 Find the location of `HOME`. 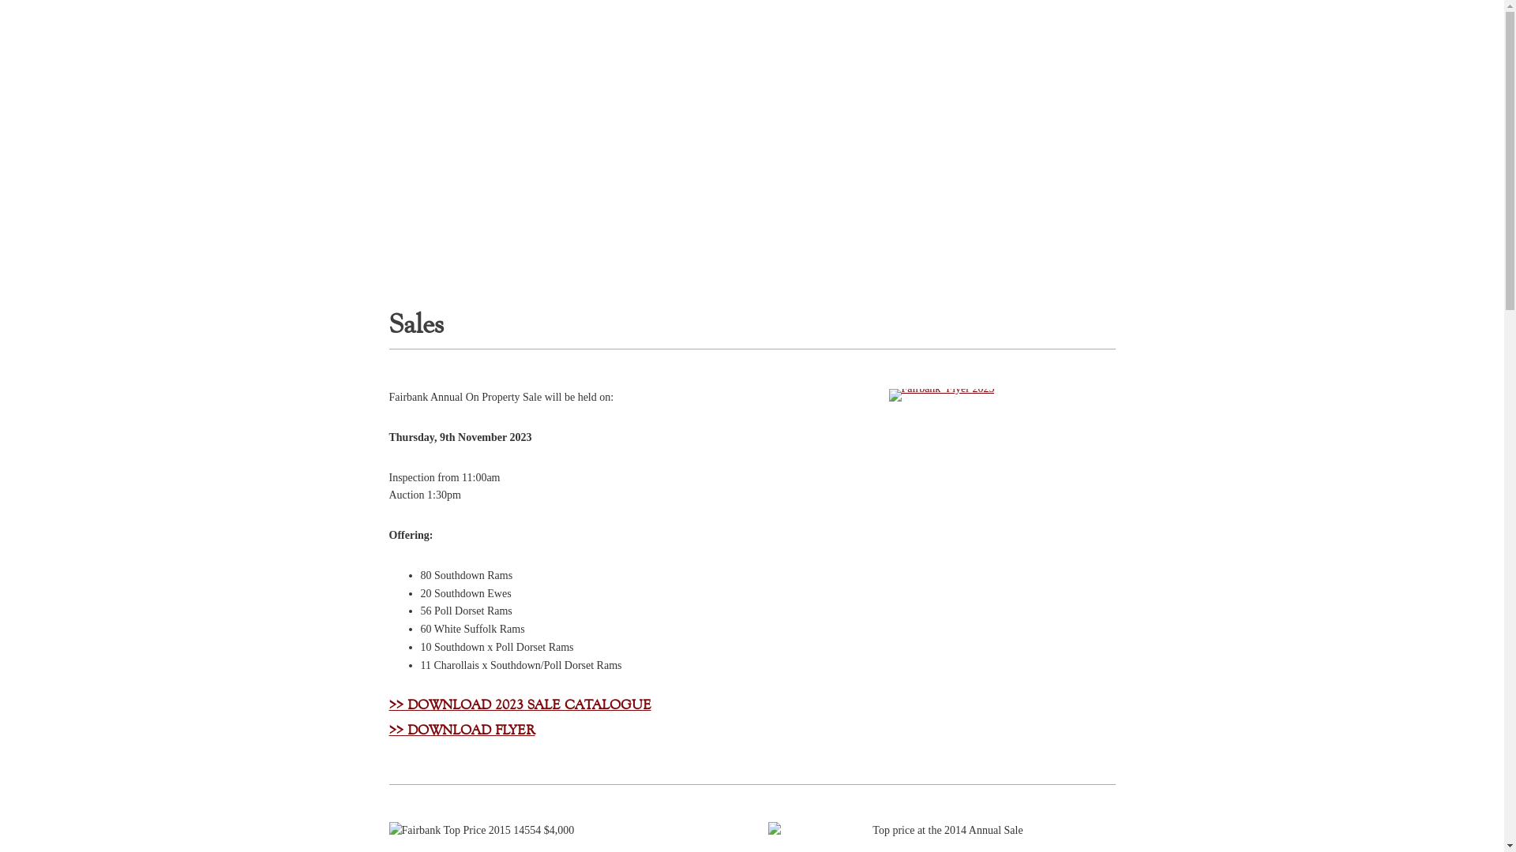

HOME is located at coordinates (386, 26).